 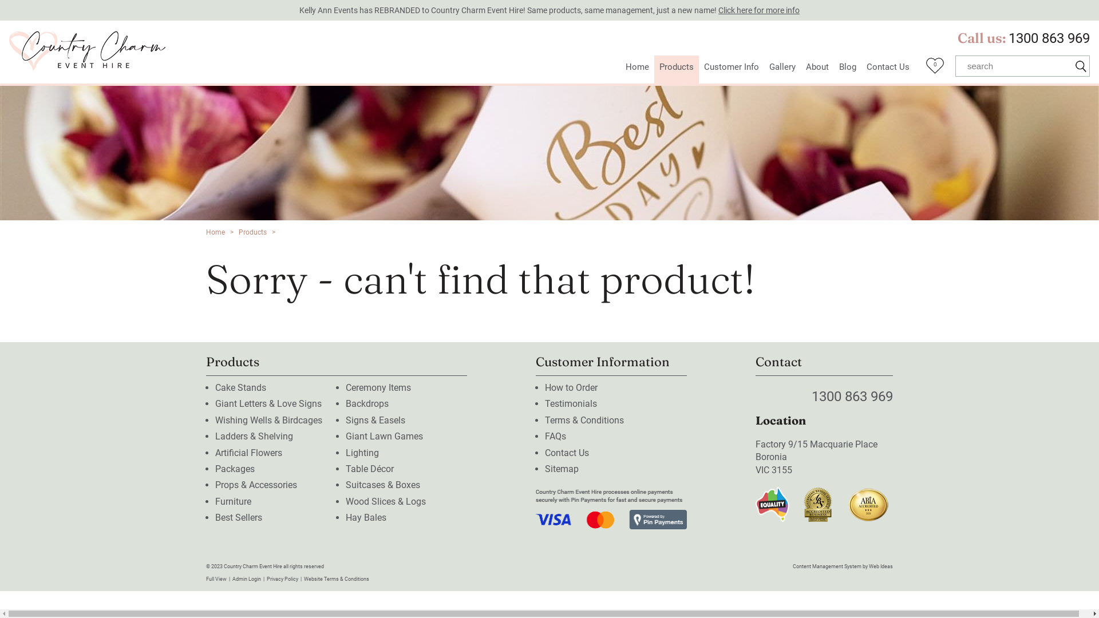 I want to click on Gallery, so click(x=782, y=70).